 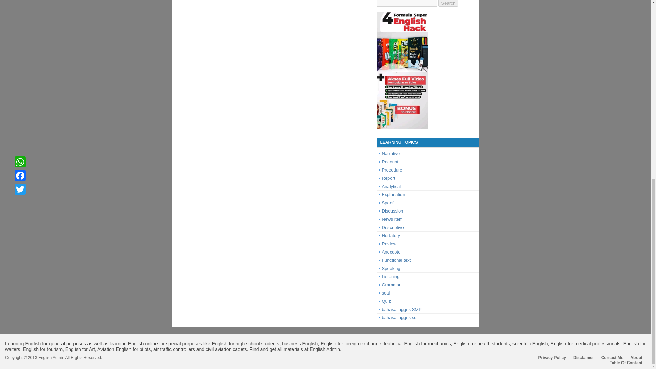 What do you see at coordinates (399, 318) in the screenshot?
I see `bahasa inggris sd` at bounding box center [399, 318].